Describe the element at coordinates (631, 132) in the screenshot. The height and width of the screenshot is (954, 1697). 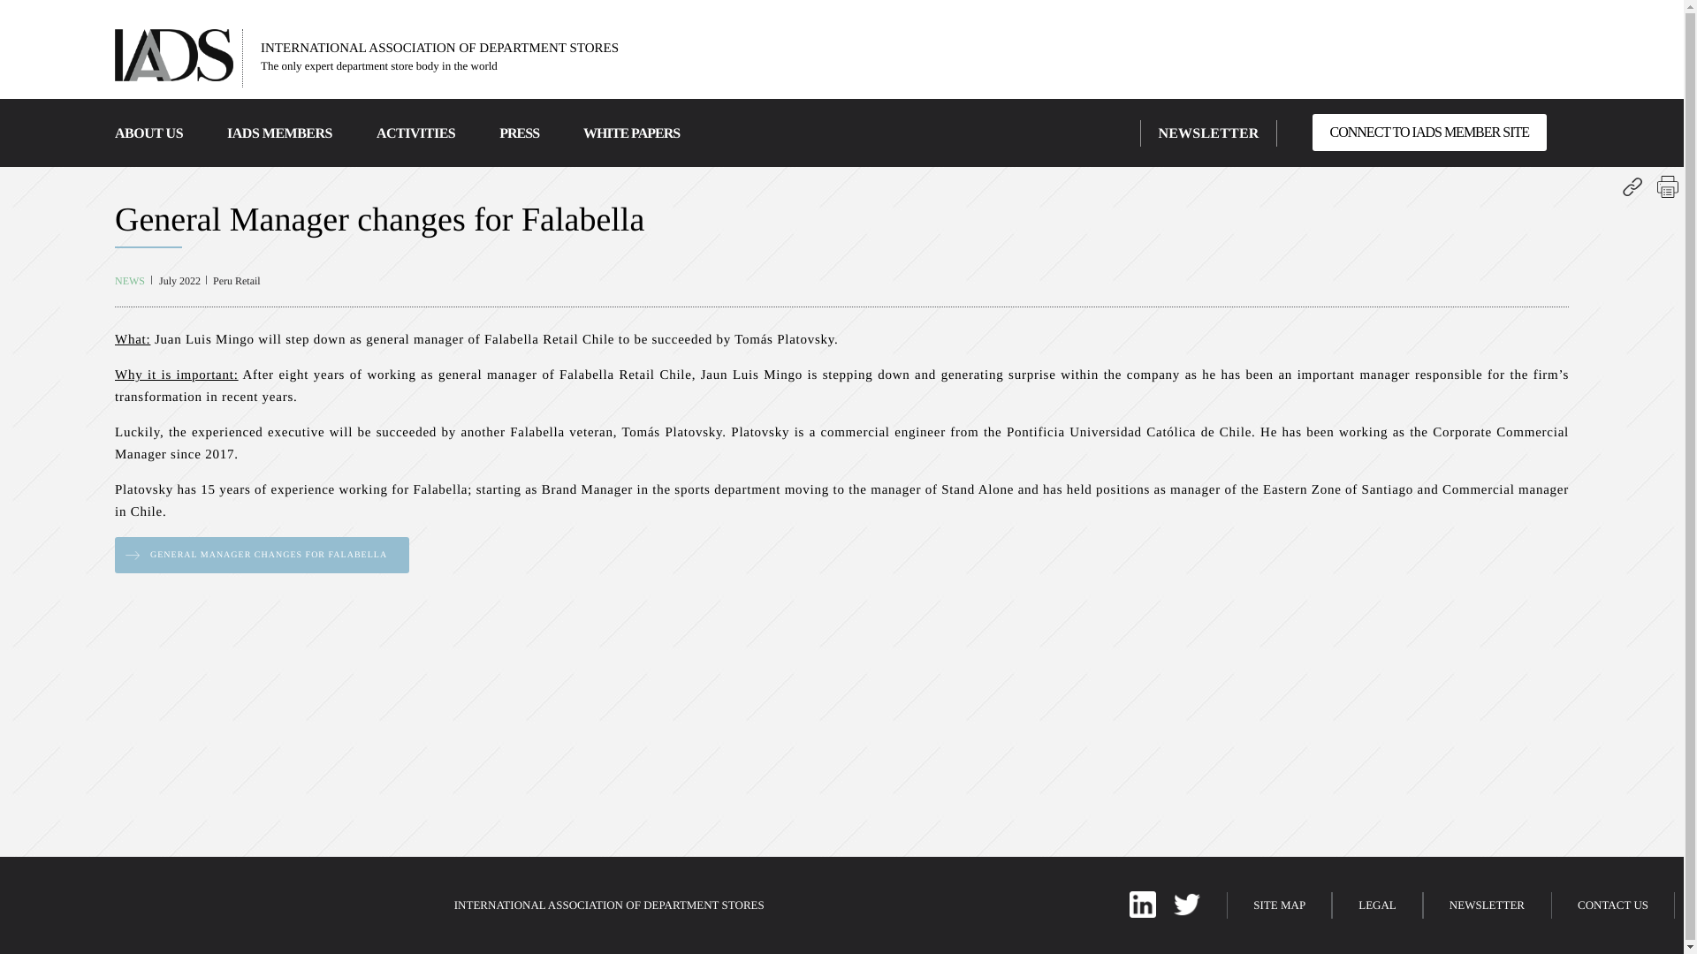
I see `WHITE PAPERS` at that location.